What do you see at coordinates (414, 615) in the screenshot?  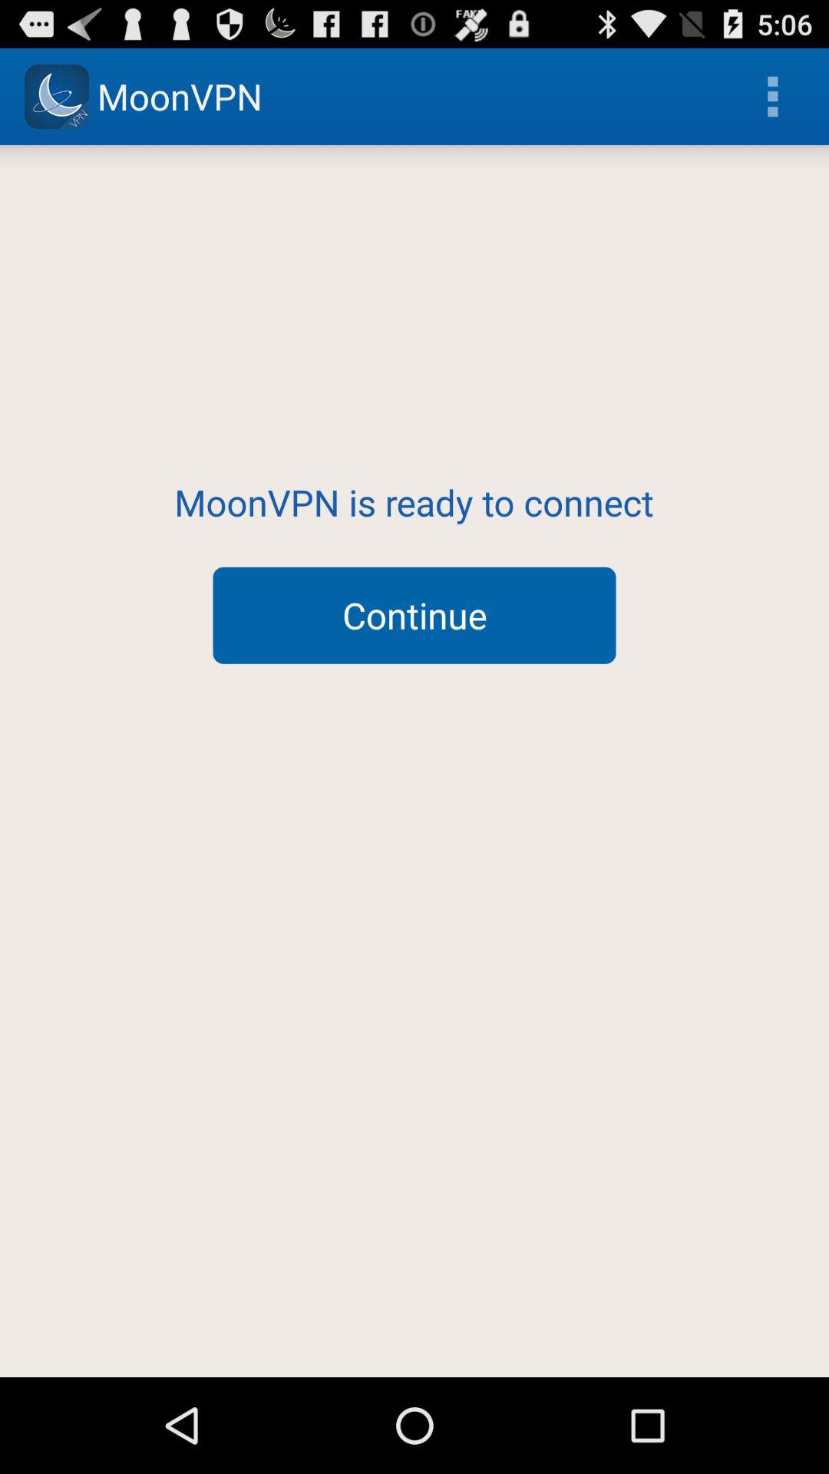 I see `click continue icon` at bounding box center [414, 615].